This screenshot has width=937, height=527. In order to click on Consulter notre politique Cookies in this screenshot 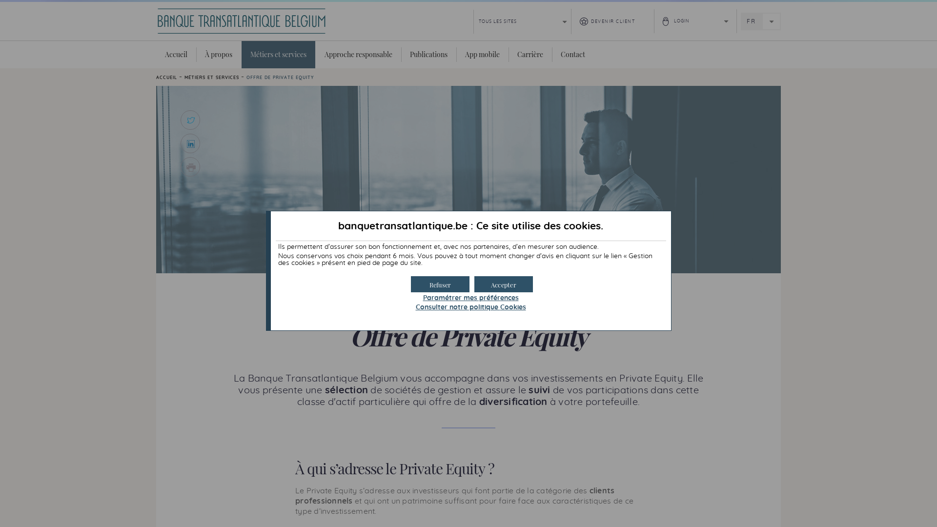, I will do `click(471, 307)`.